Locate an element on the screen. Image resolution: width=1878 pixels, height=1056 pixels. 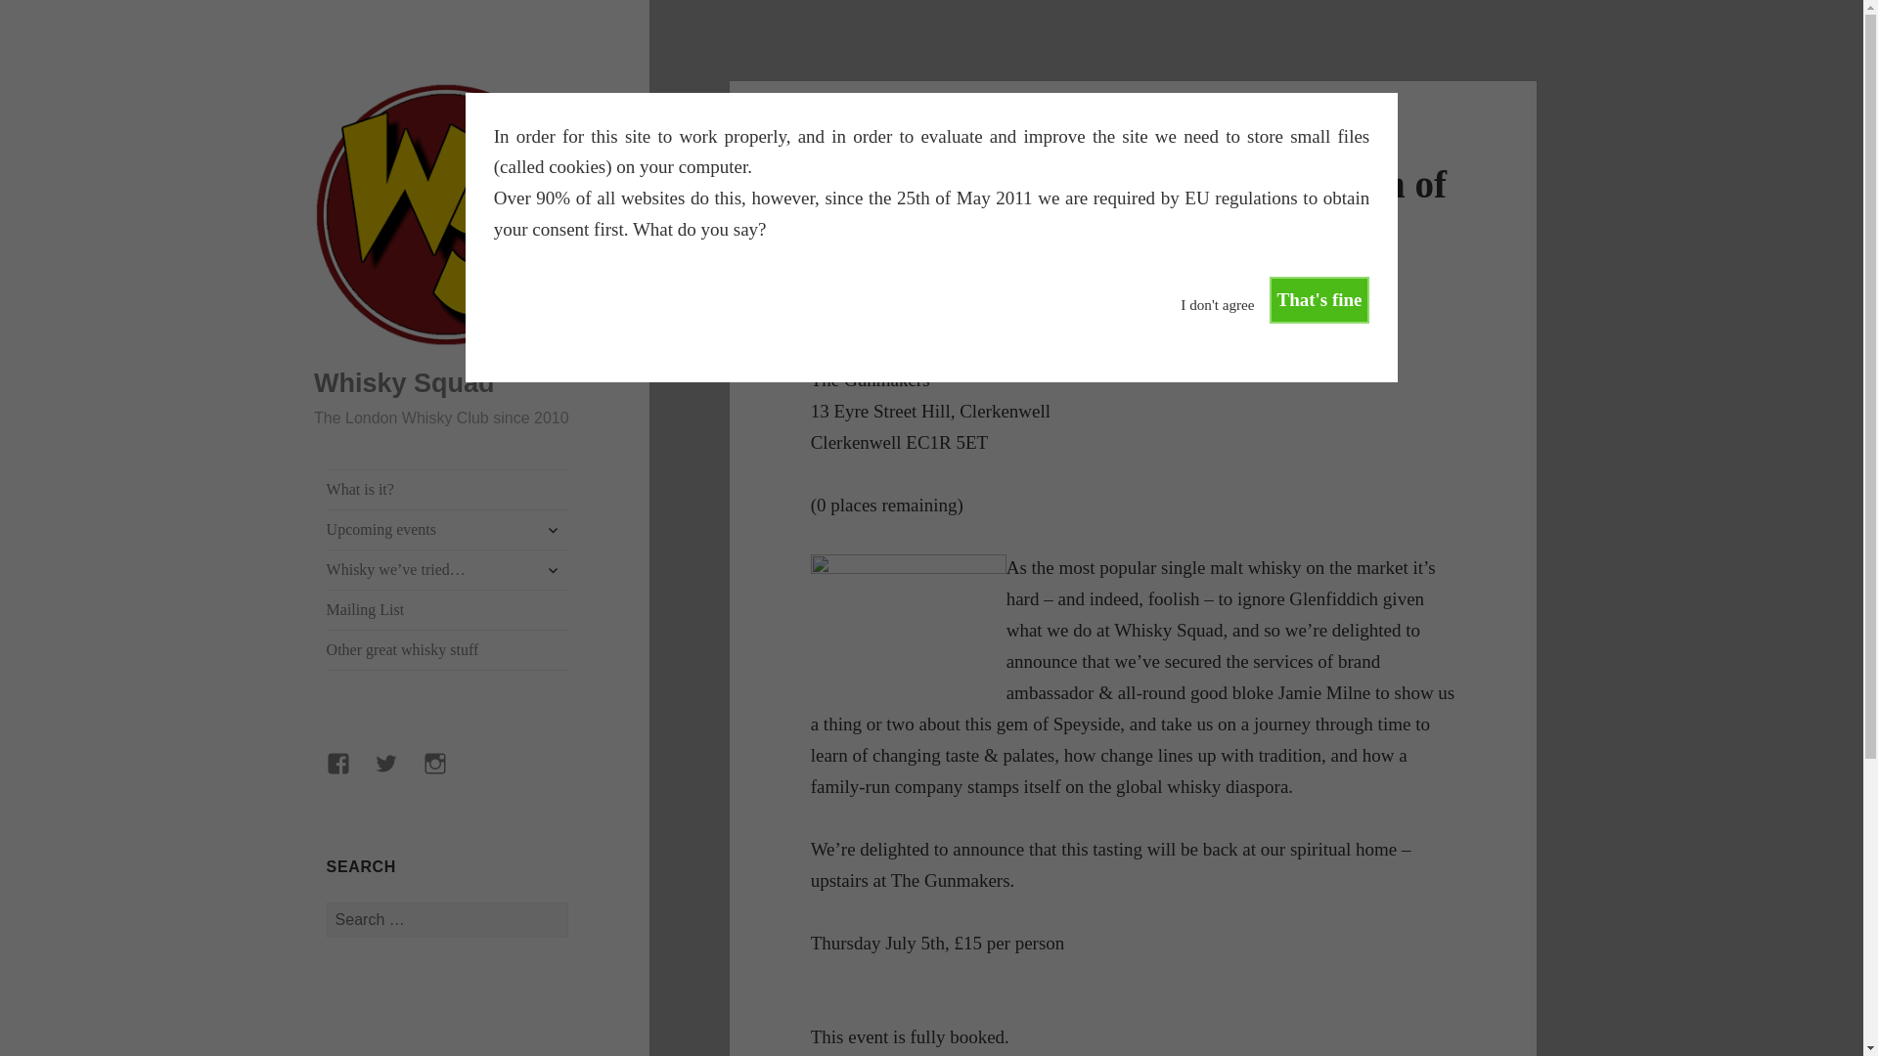
Other great whisky stuff is located at coordinates (448, 649).